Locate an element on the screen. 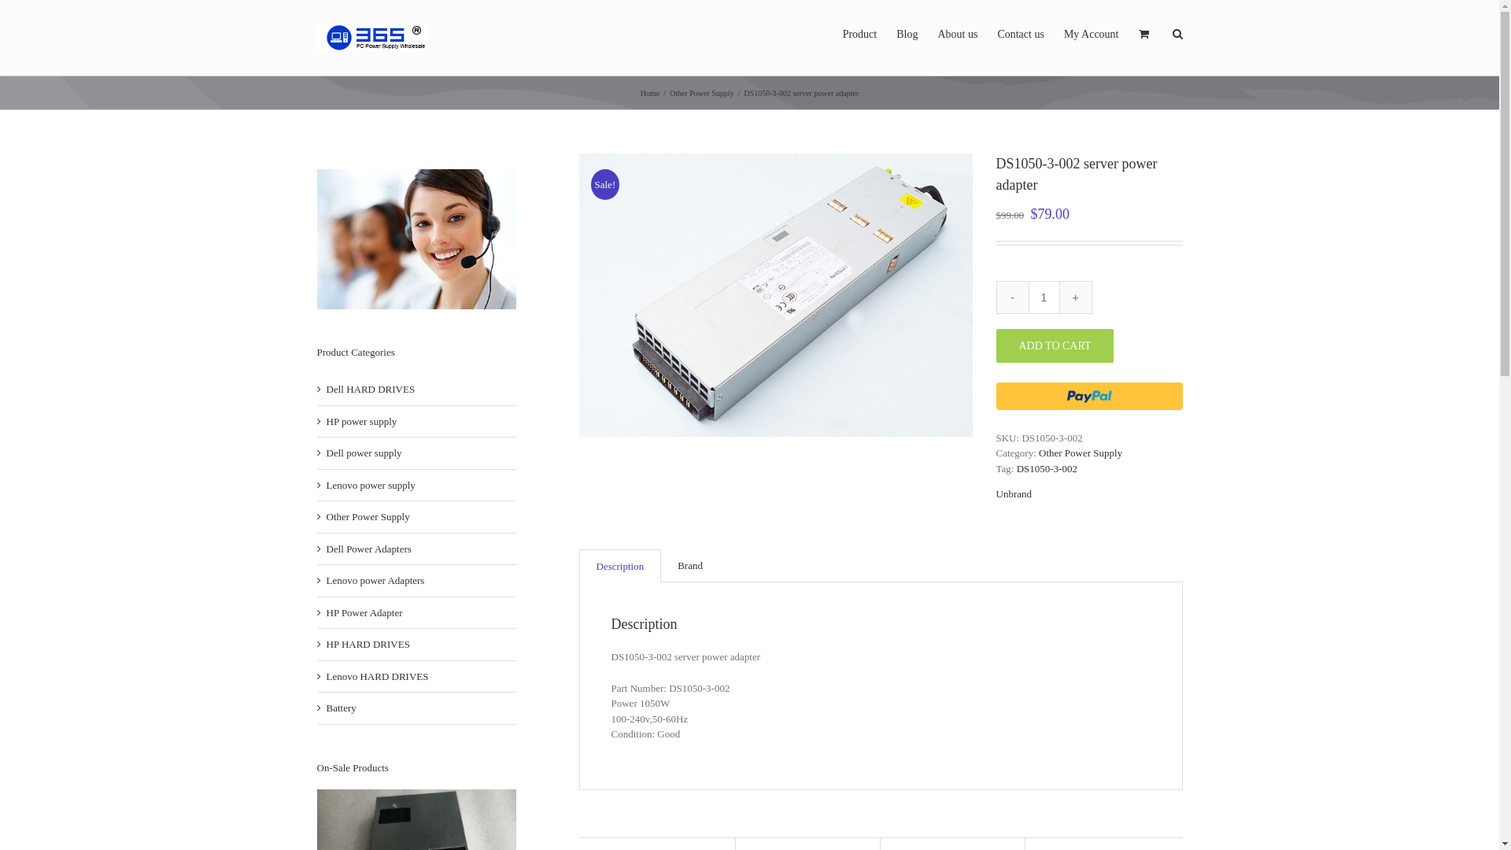  ADD TO CART is located at coordinates (1055, 346).